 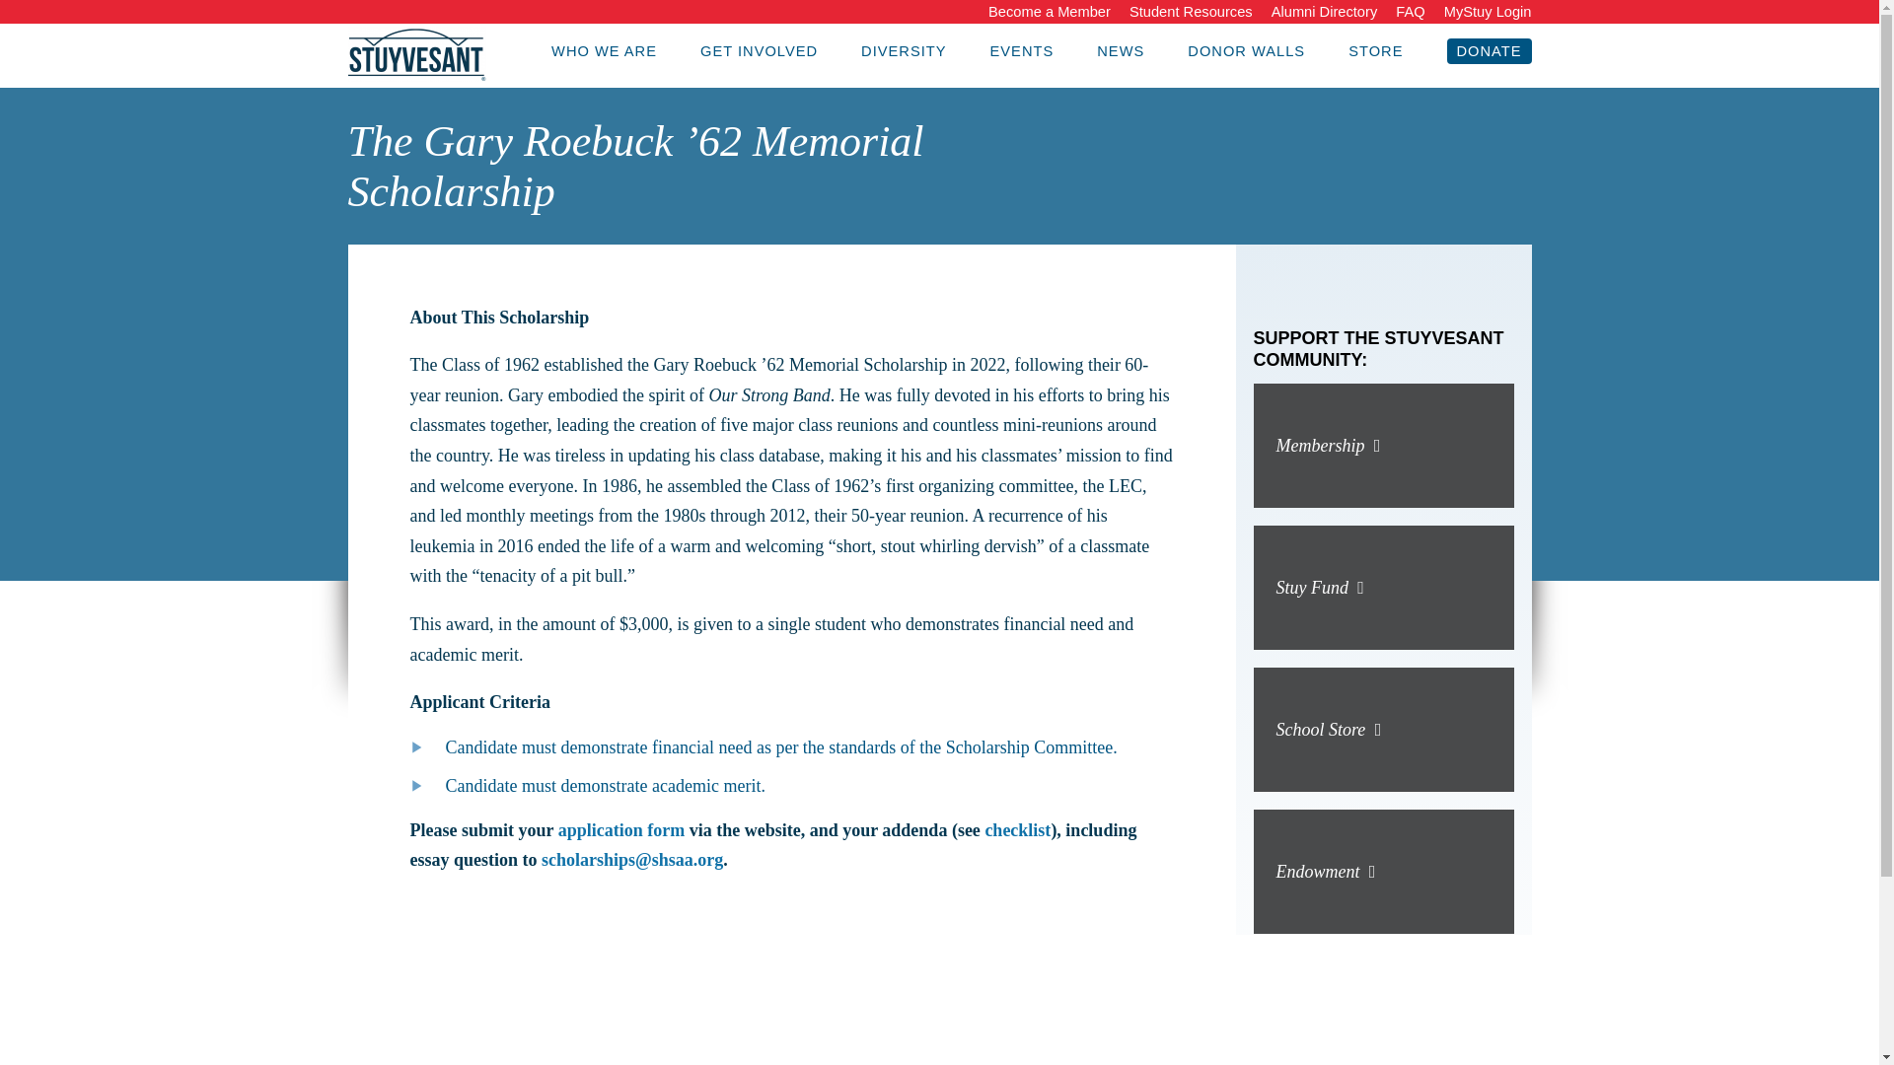 What do you see at coordinates (1022, 51) in the screenshot?
I see `EVENTS` at bounding box center [1022, 51].